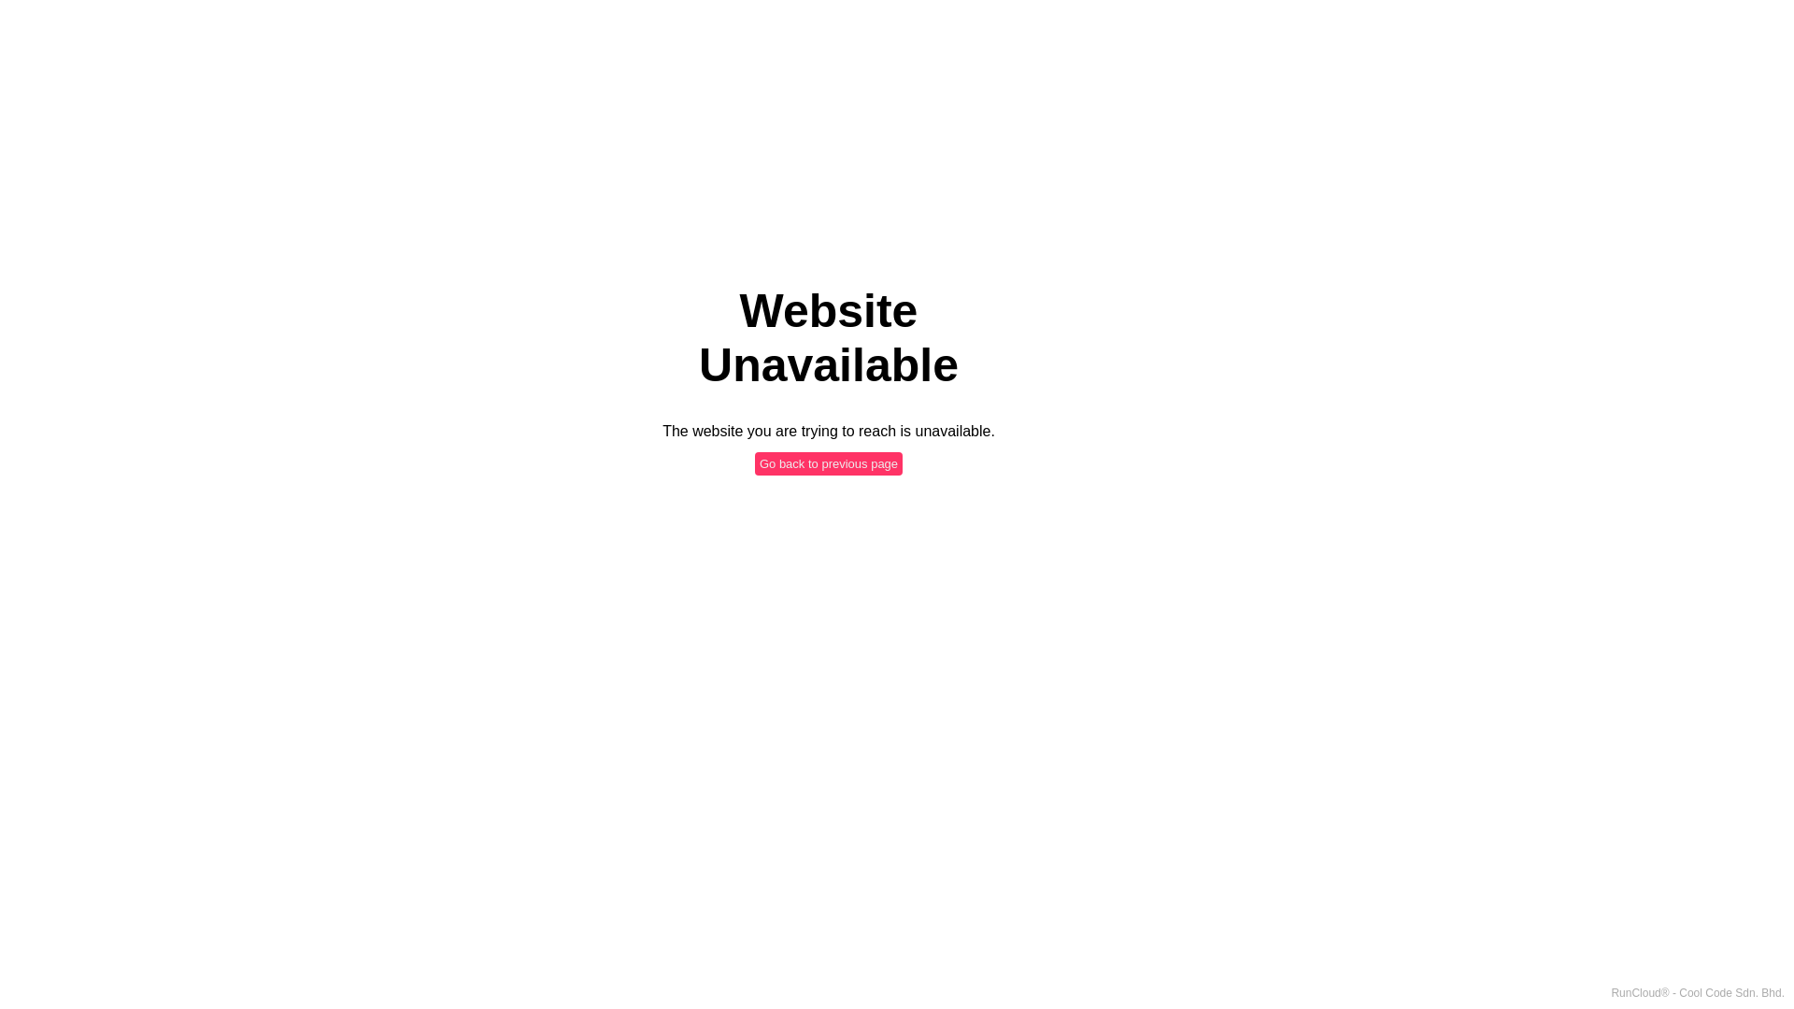 The height and width of the screenshot is (1009, 1794). What do you see at coordinates (829, 463) in the screenshot?
I see `Go back to previous page` at bounding box center [829, 463].